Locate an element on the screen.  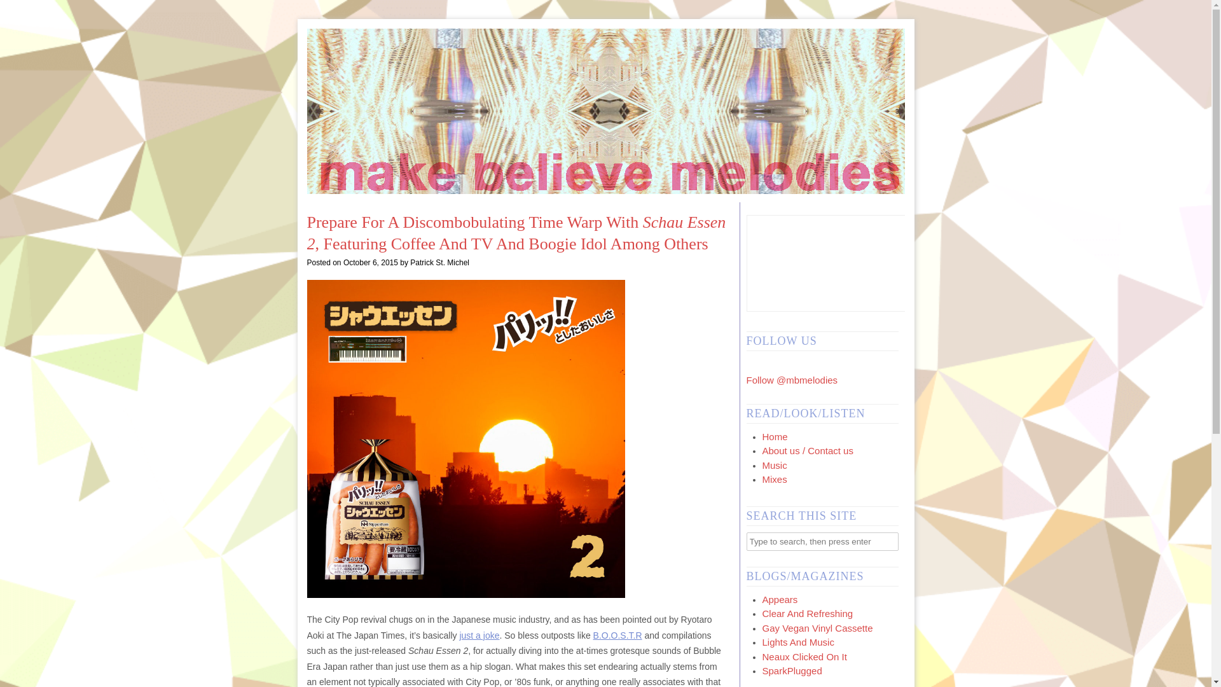
Home is located at coordinates (775, 436).